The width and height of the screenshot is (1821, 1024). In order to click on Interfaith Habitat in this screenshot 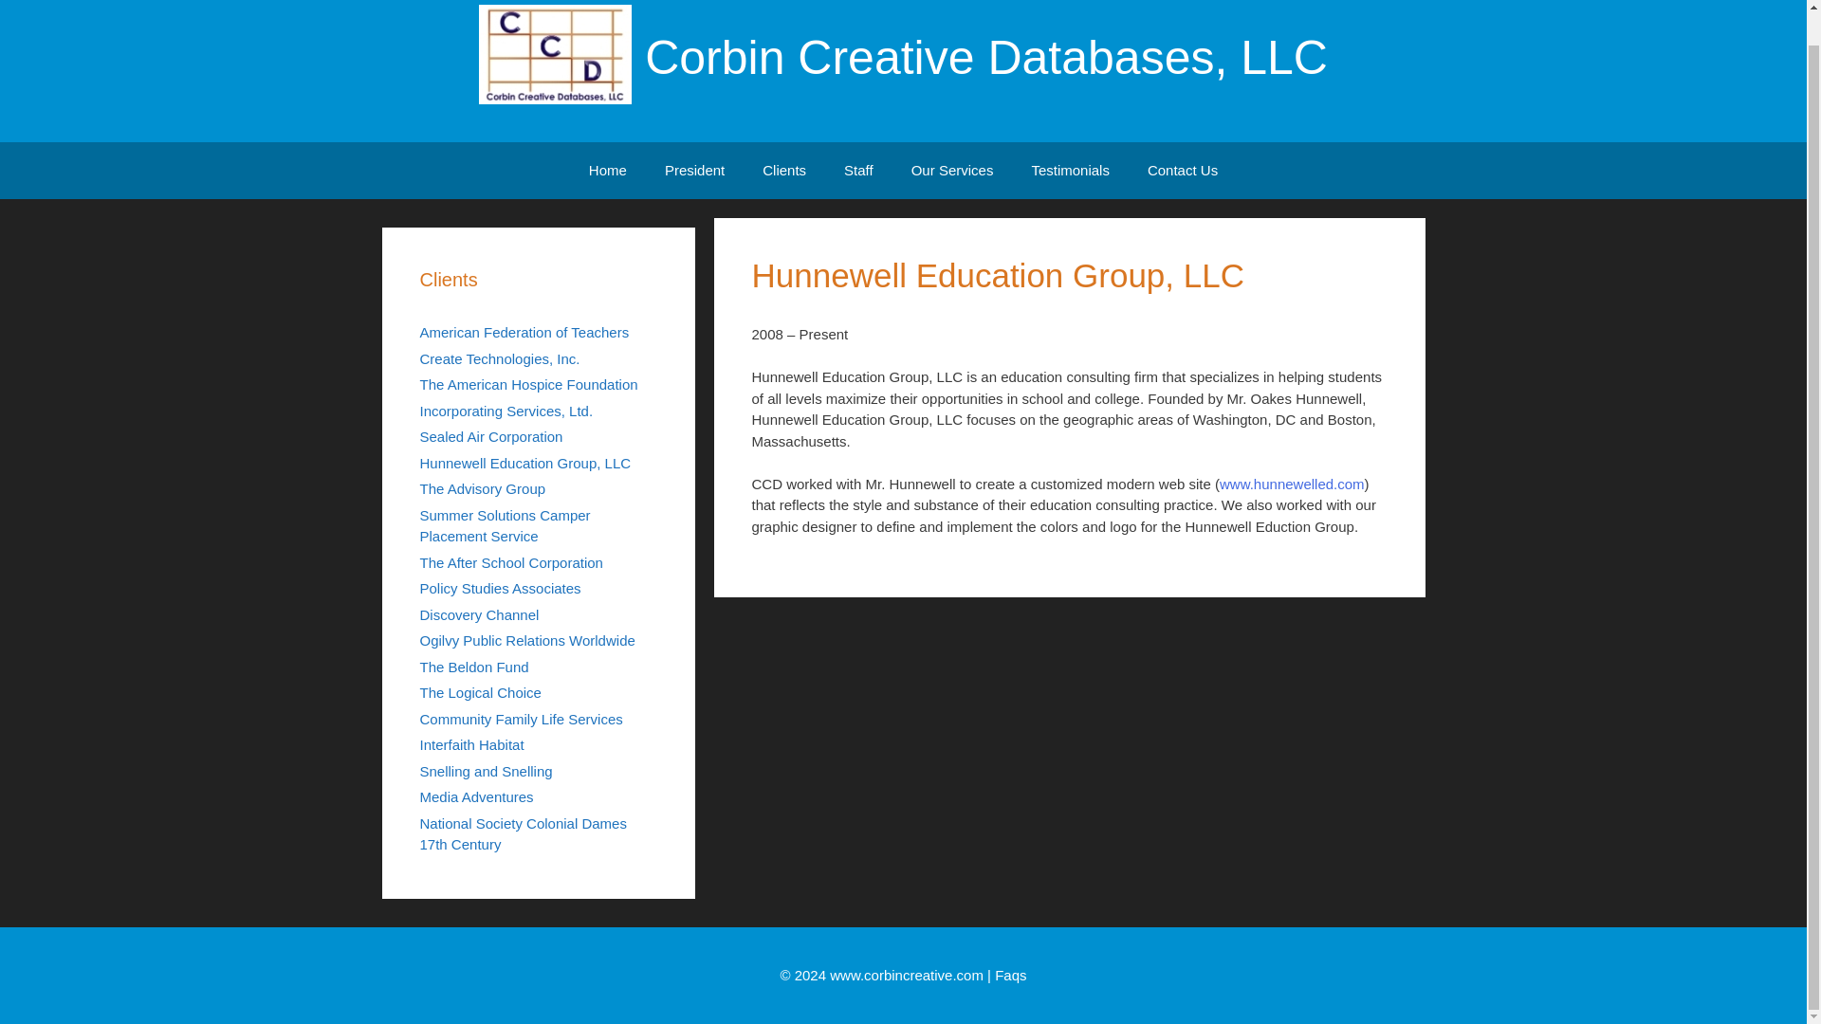, I will do `click(470, 743)`.